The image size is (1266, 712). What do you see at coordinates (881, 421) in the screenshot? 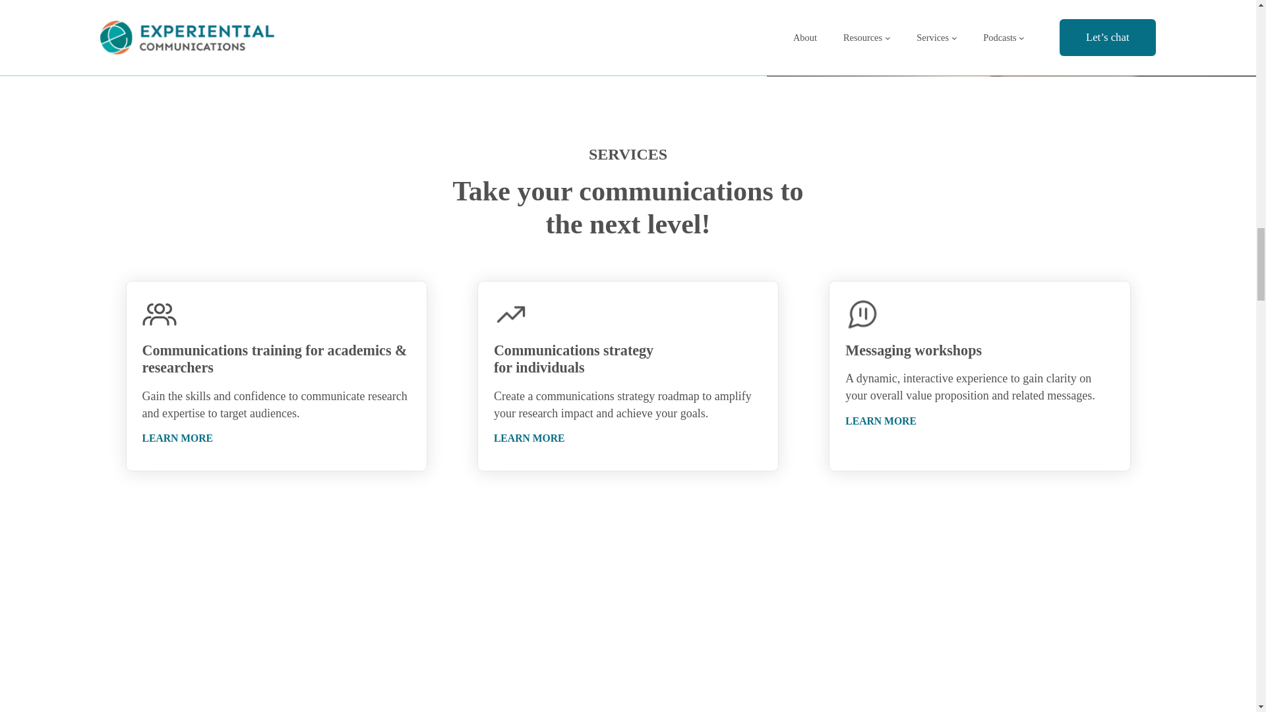
I see `LEARN MORE` at bounding box center [881, 421].